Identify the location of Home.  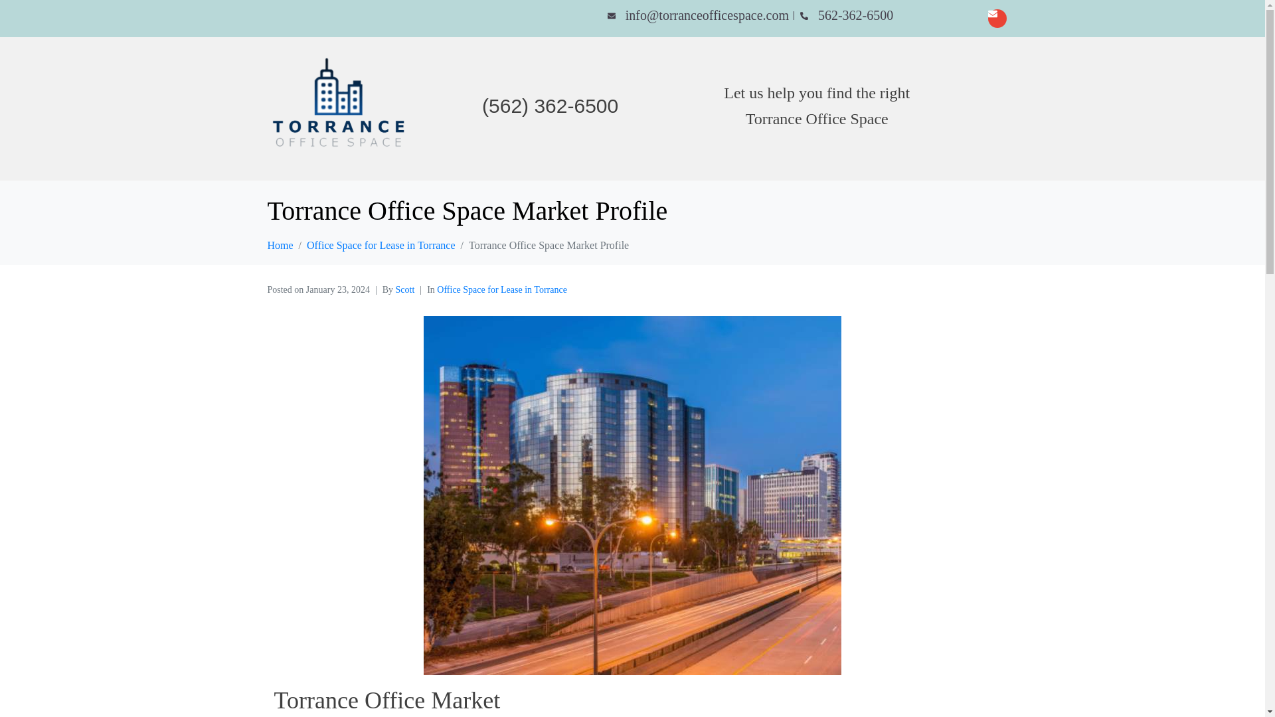
(280, 245).